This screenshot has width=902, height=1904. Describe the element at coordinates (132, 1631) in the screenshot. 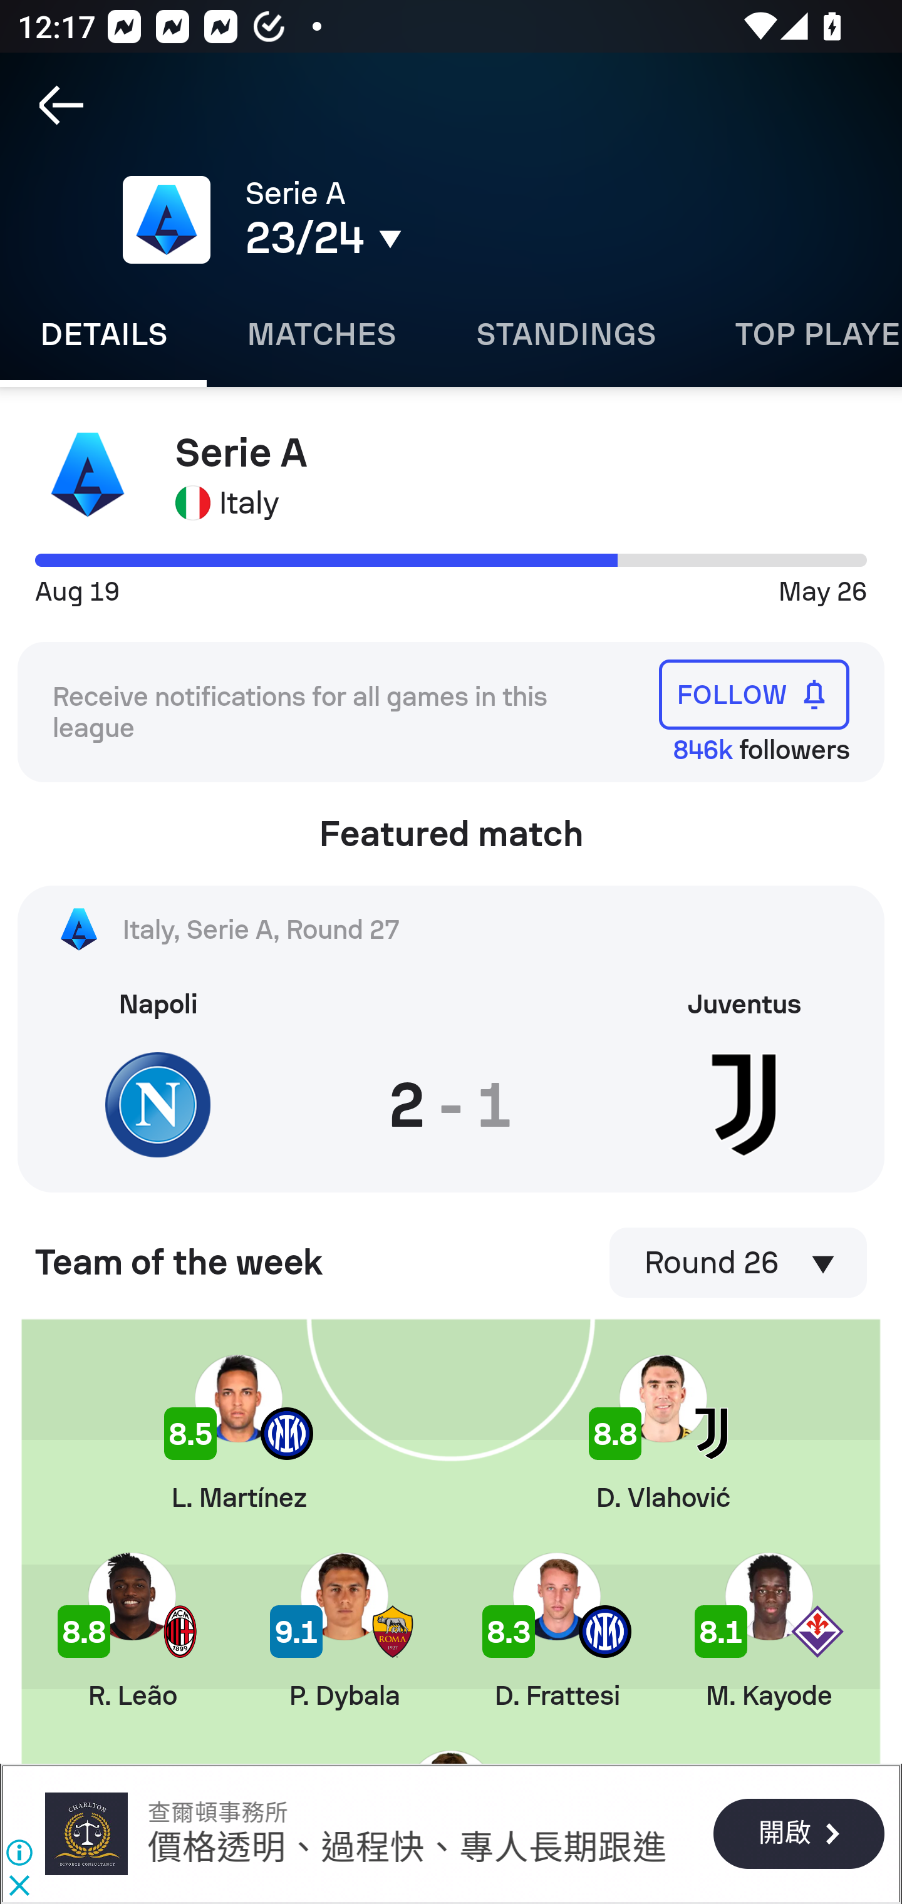

I see `R. Leão` at that location.